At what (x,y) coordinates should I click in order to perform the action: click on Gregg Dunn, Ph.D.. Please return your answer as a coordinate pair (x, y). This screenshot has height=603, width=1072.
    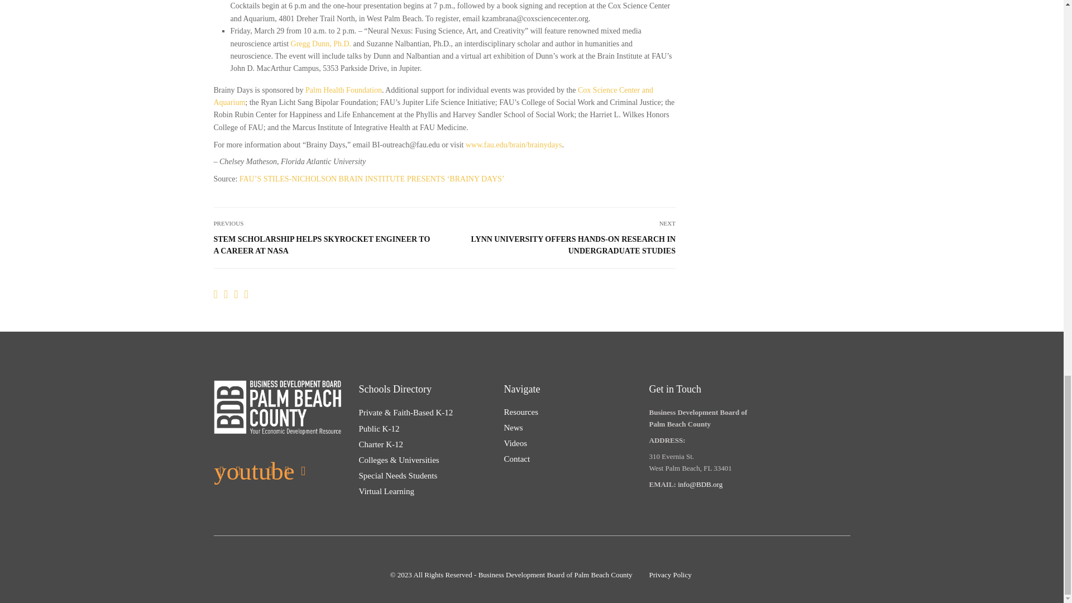
    Looking at the image, I should click on (320, 44).